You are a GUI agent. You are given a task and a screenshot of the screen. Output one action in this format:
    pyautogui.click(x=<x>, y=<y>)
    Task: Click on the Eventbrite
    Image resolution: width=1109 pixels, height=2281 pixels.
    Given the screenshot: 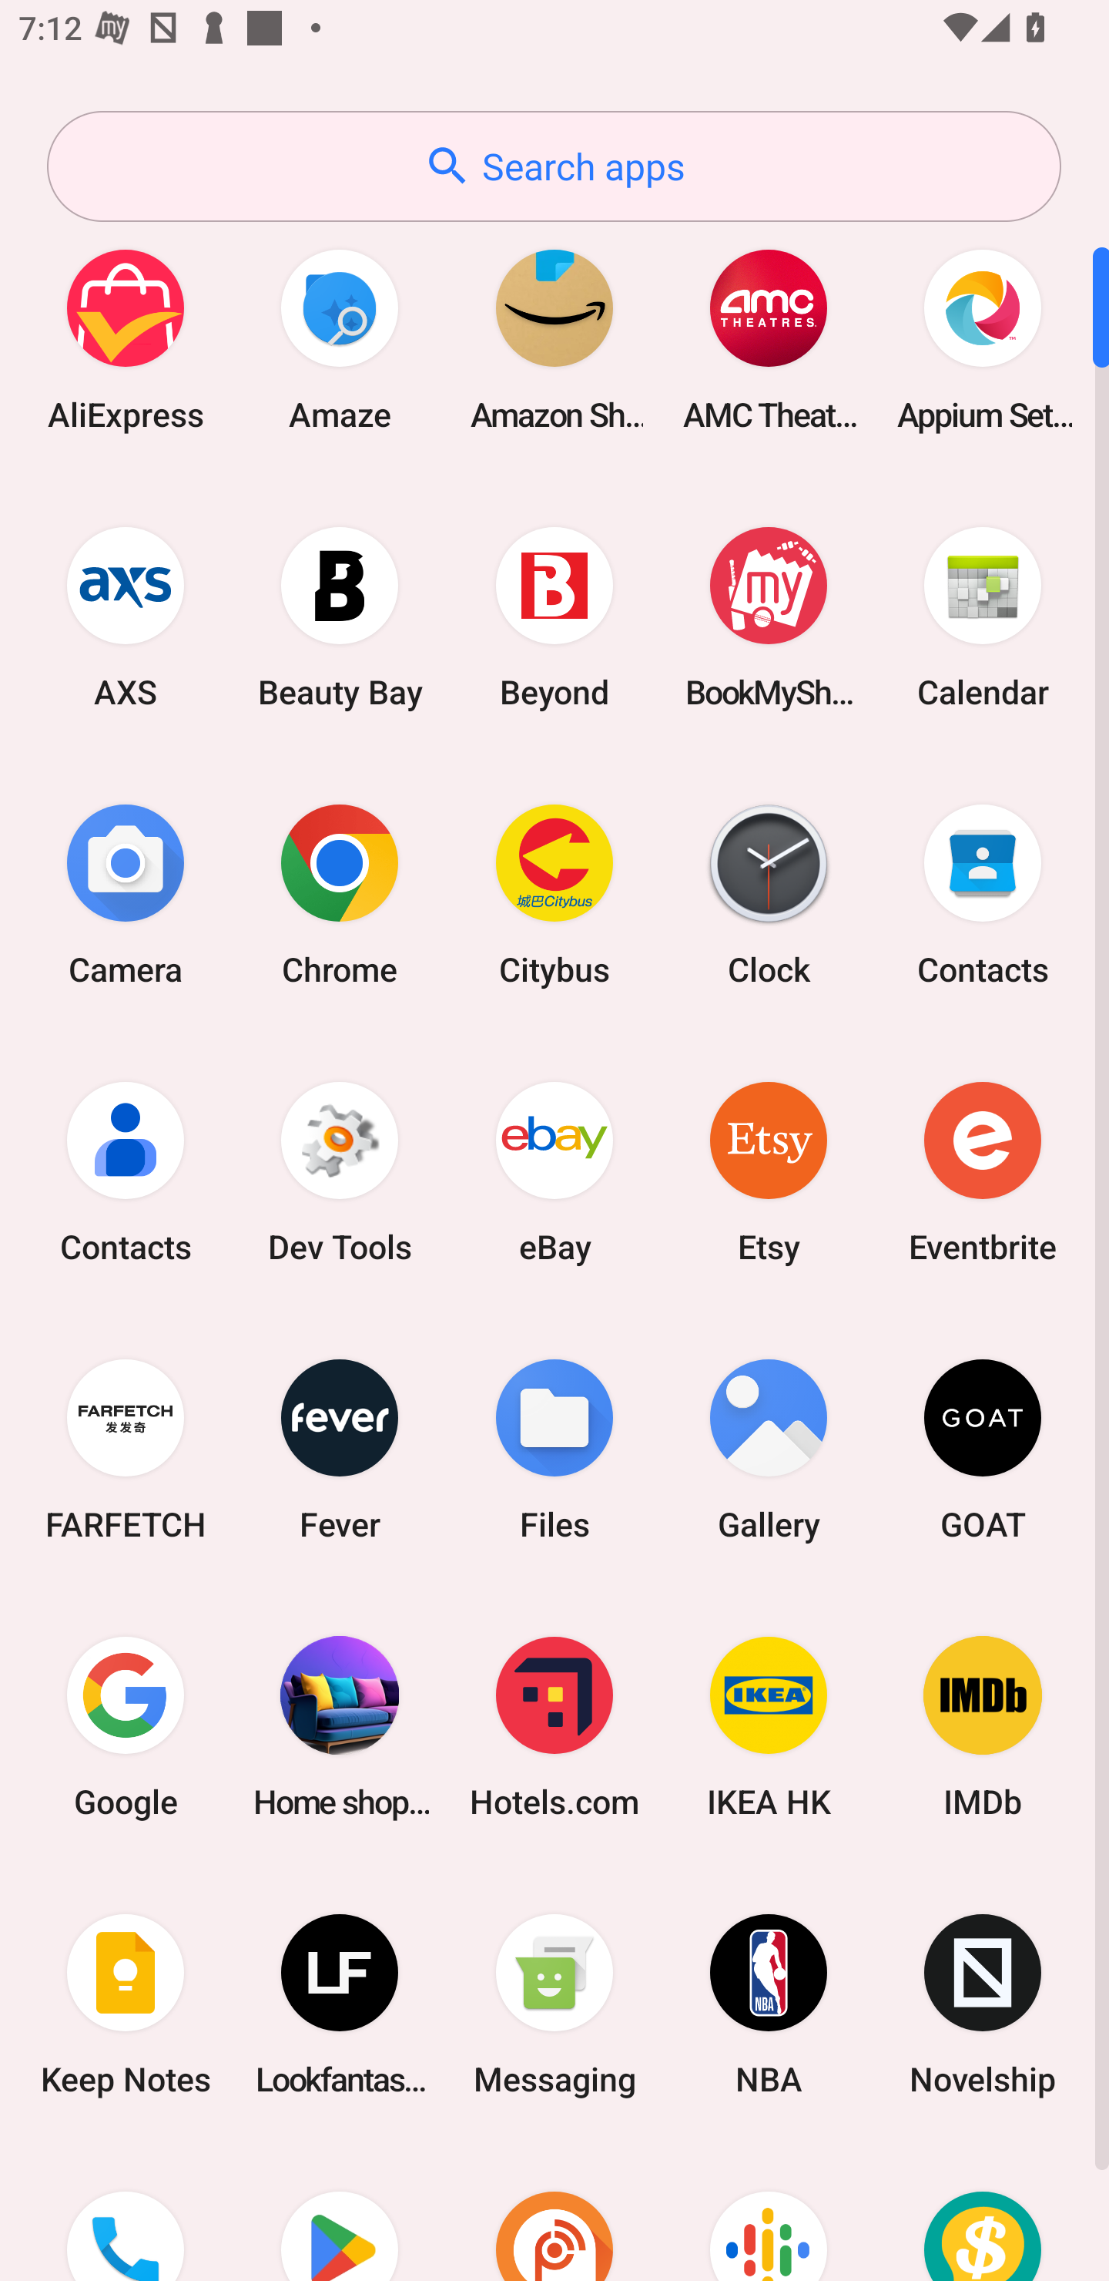 What is the action you would take?
    pyautogui.click(x=983, y=1171)
    